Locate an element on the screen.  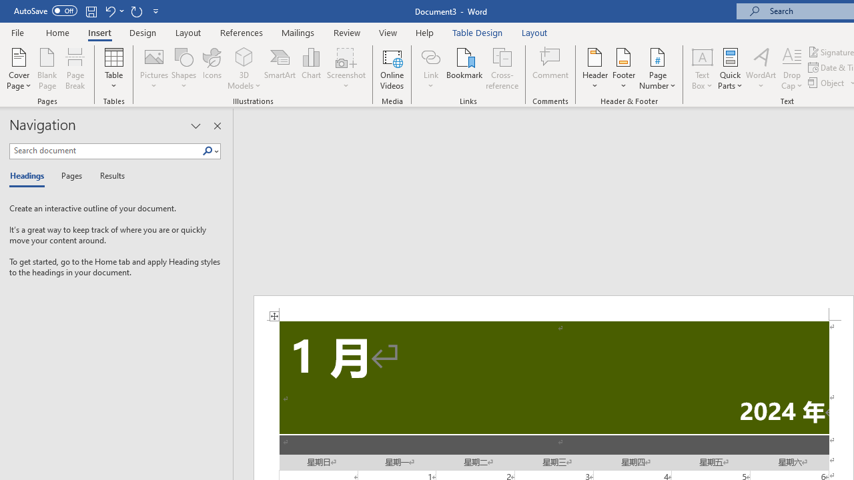
Page Number is located at coordinates (658, 68).